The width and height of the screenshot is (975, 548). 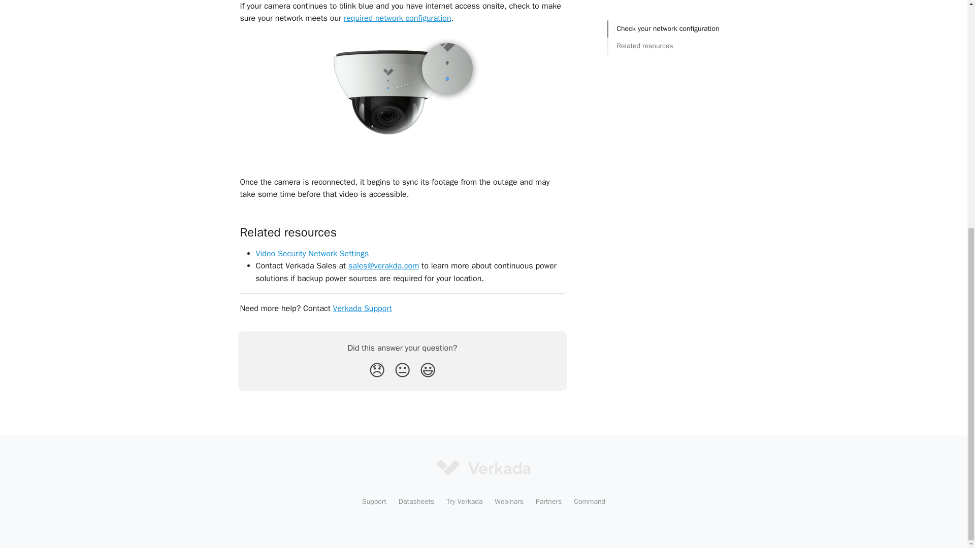 What do you see at coordinates (377, 370) in the screenshot?
I see `Disappointed` at bounding box center [377, 370].